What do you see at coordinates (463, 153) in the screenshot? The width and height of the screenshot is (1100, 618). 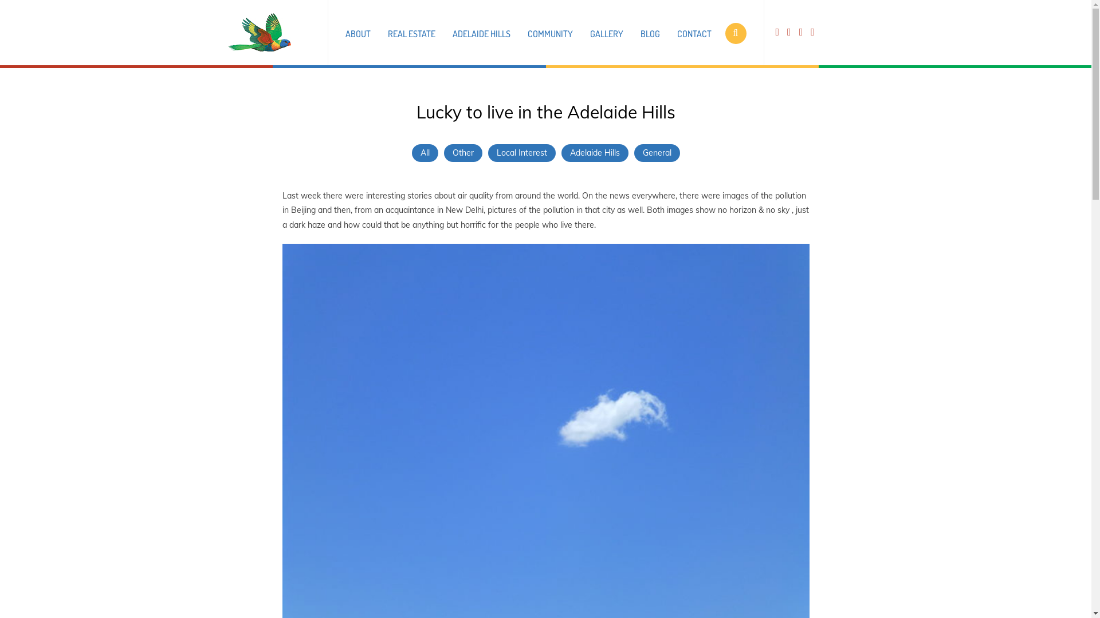 I see `Other` at bounding box center [463, 153].